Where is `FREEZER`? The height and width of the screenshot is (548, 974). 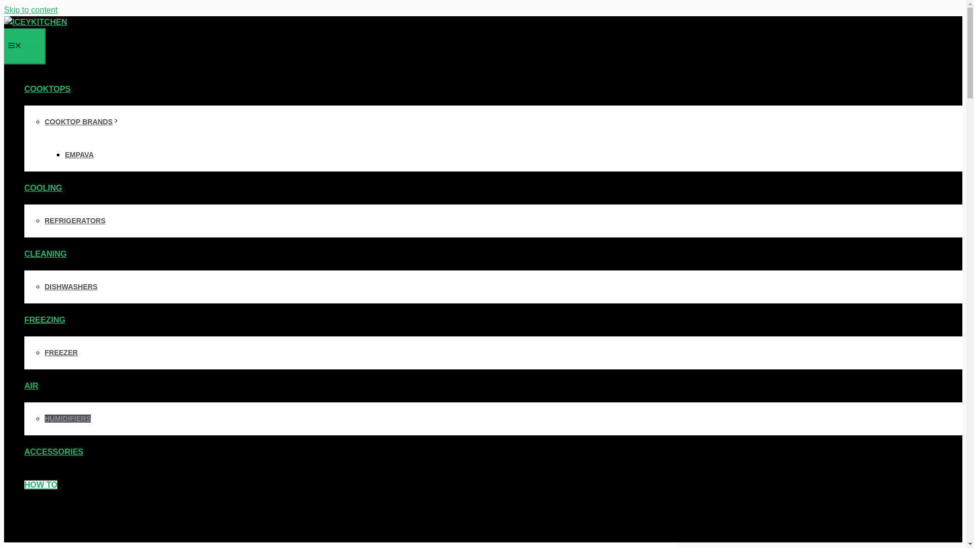
FREEZER is located at coordinates (61, 352).